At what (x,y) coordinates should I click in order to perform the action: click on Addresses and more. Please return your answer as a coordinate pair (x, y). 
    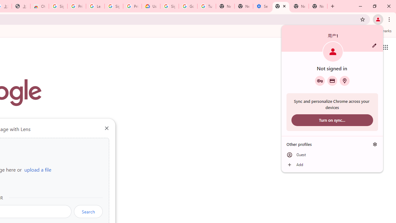
    Looking at the image, I should click on (345, 81).